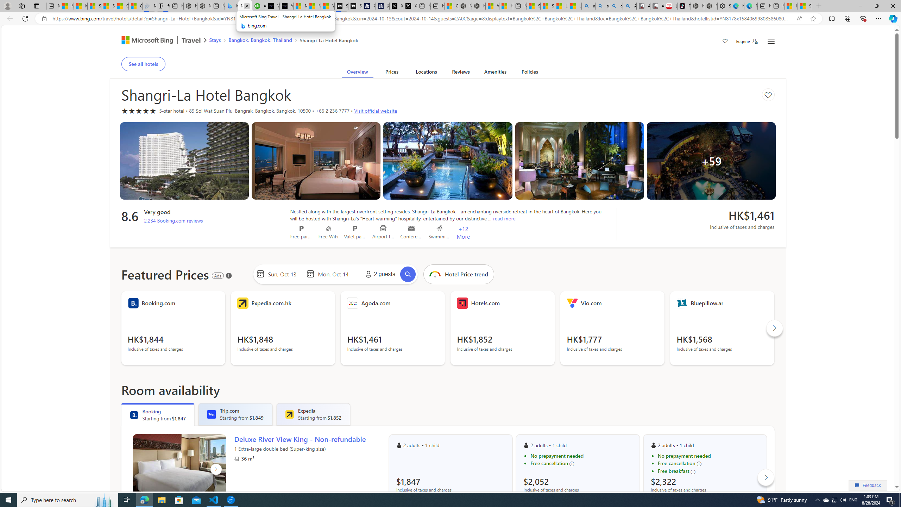  Describe the element at coordinates (212, 414) in the screenshot. I see `TripDotCom` at that location.